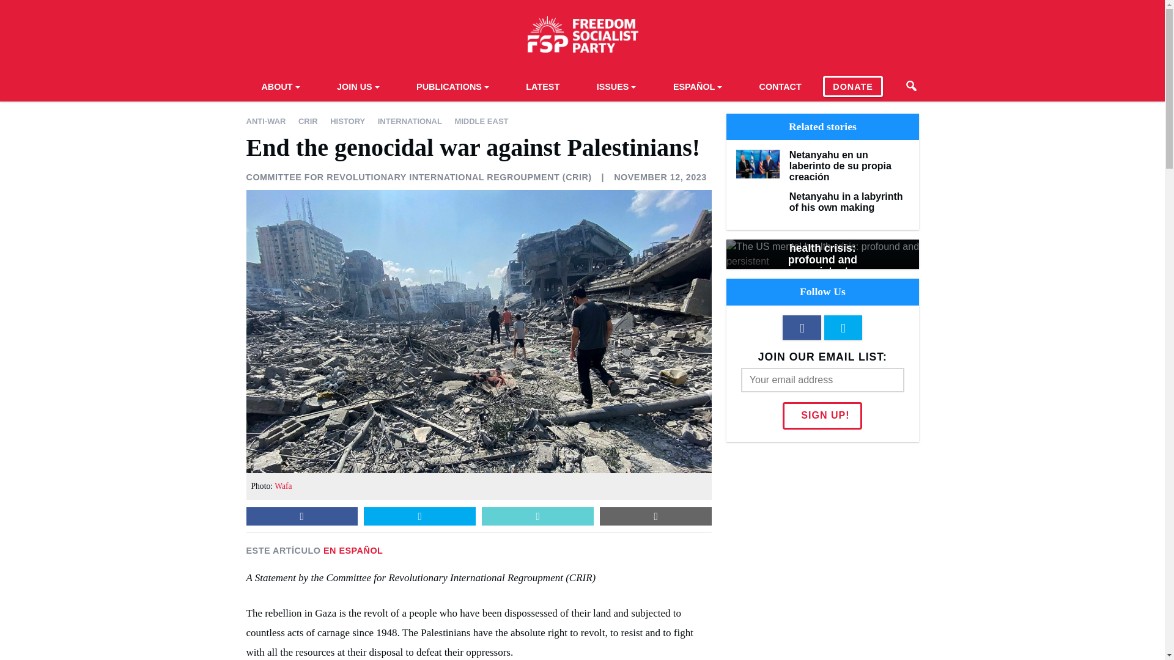  Describe the element at coordinates (452, 86) in the screenshot. I see `Publications` at that location.